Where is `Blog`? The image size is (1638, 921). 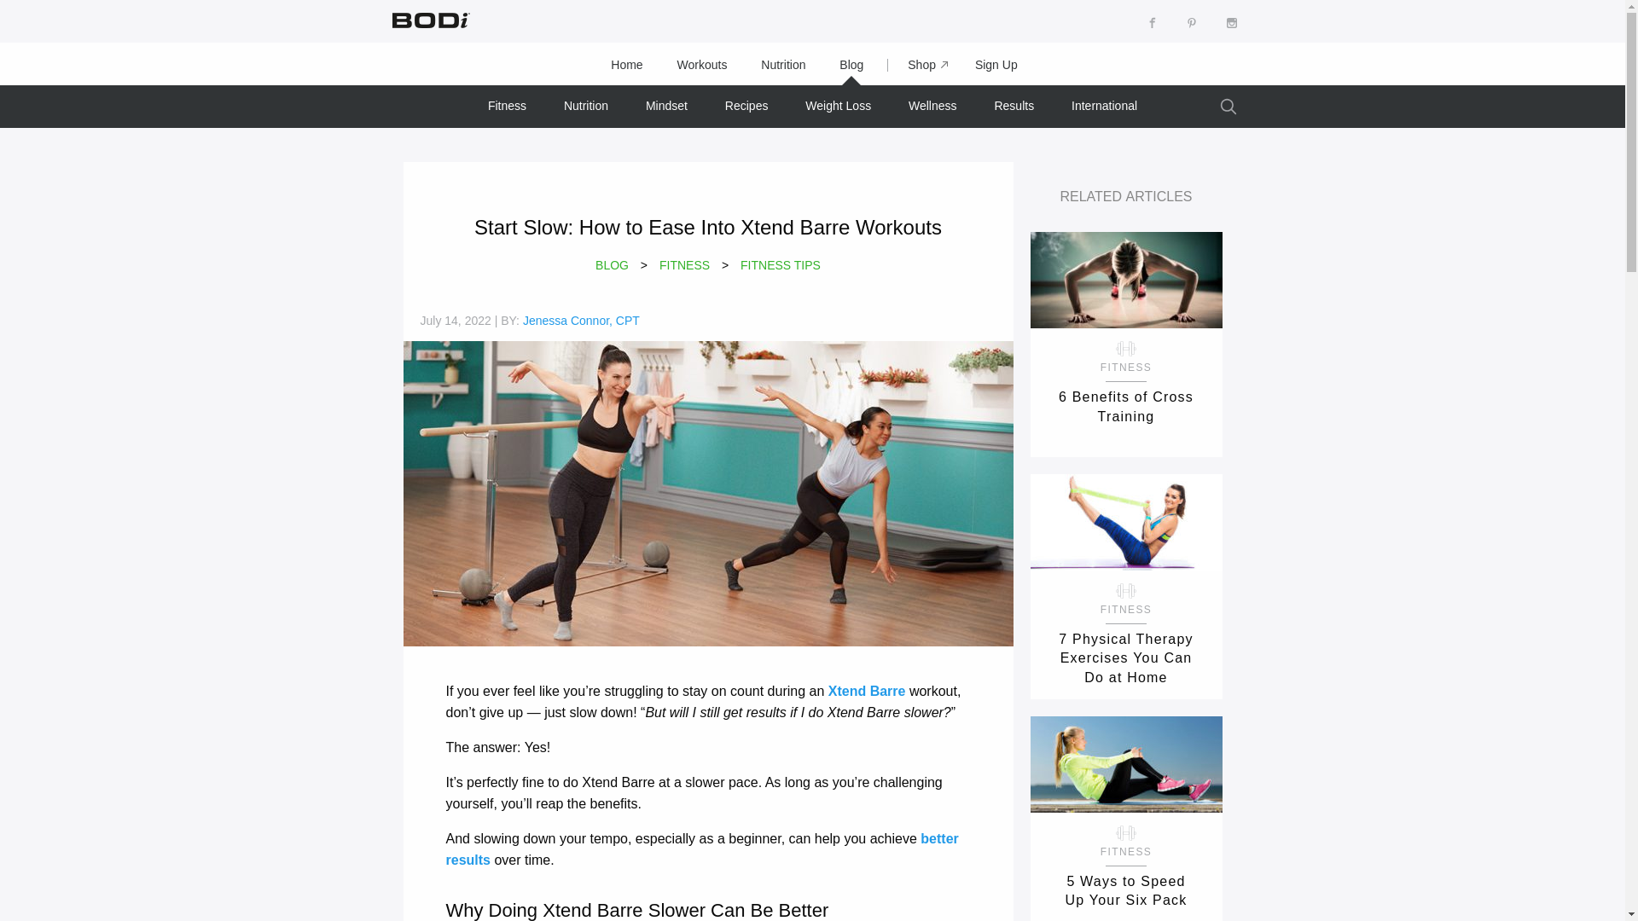 Blog is located at coordinates (851, 65).